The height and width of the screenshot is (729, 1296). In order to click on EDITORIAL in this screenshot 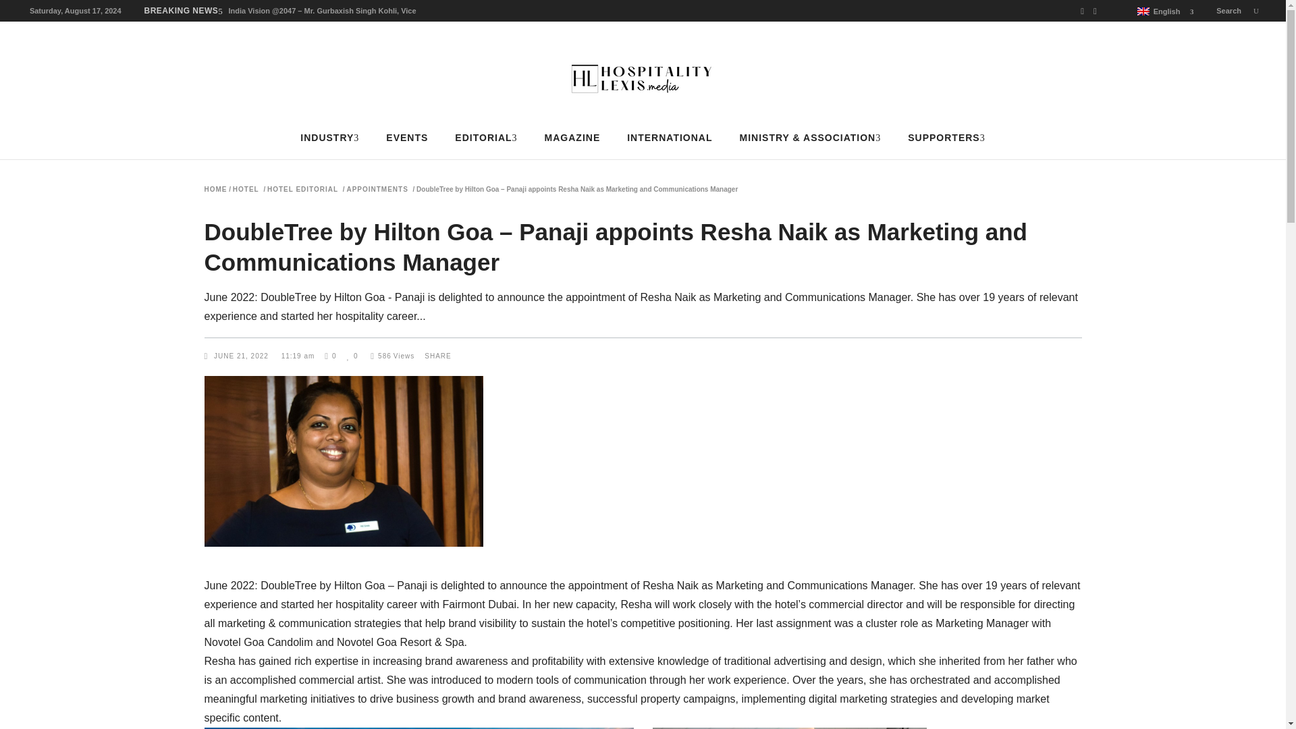, I will do `click(486, 138)`.